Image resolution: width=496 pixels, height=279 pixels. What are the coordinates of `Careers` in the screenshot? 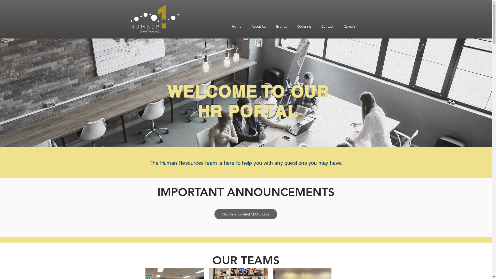 It's located at (349, 26).